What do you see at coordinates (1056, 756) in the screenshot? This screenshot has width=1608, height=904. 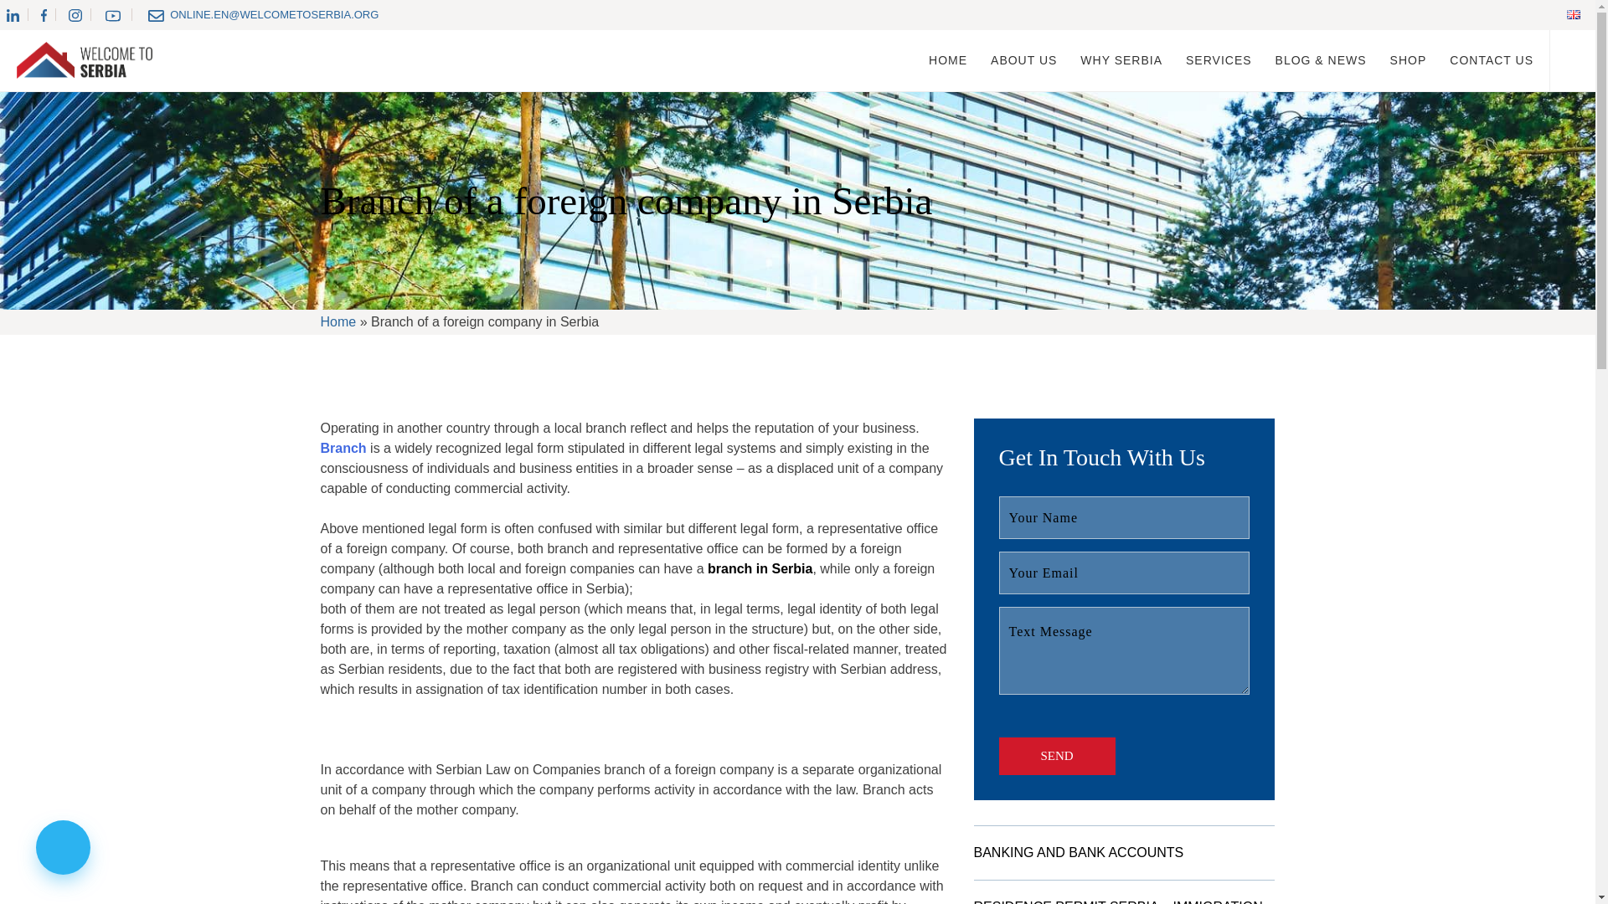 I see `Send` at bounding box center [1056, 756].